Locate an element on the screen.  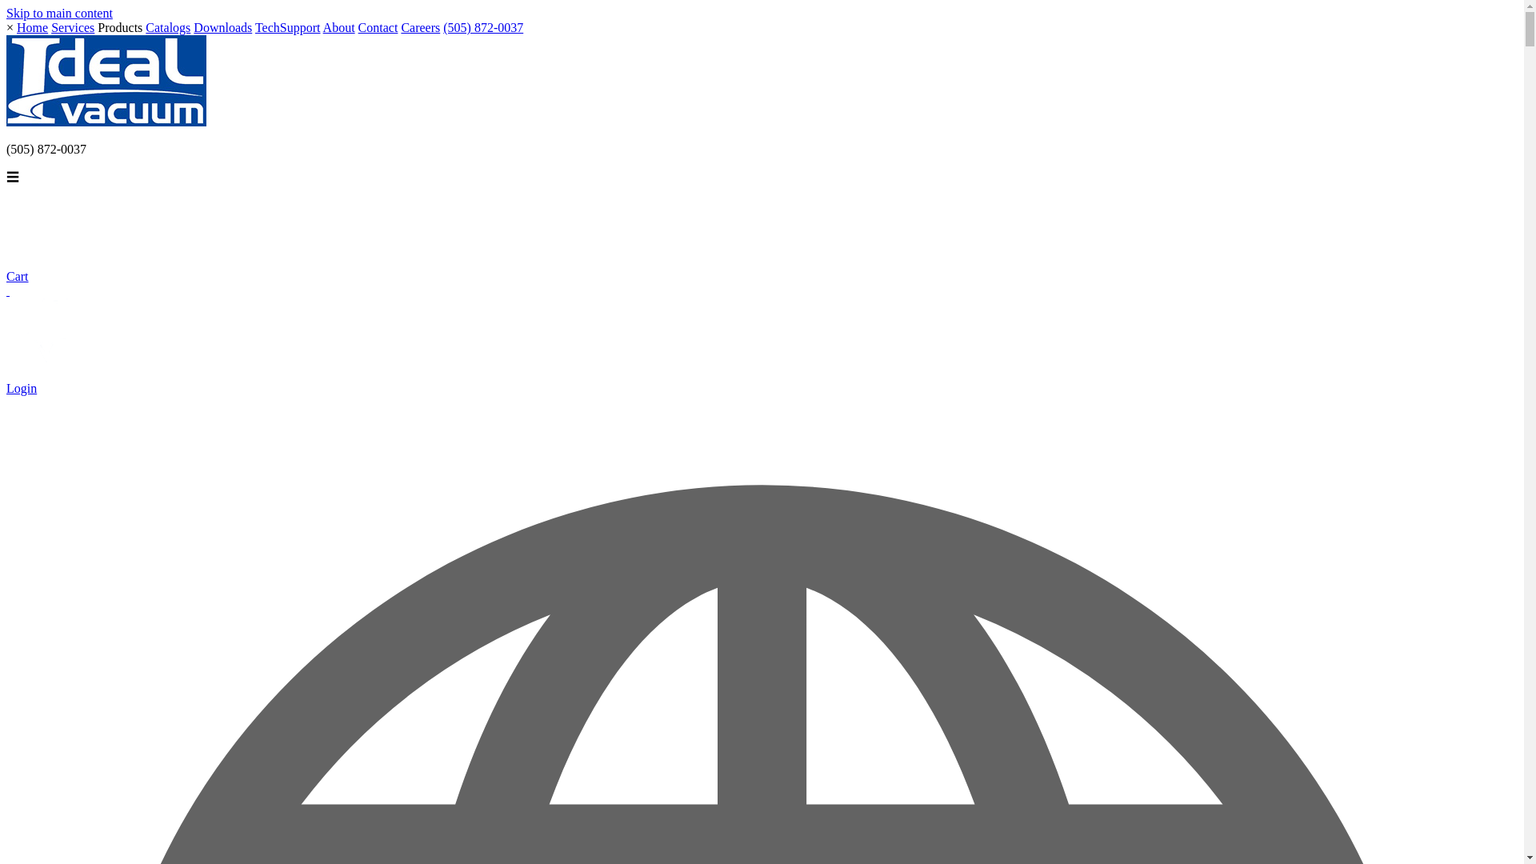
TechSupport is located at coordinates (288, 27).